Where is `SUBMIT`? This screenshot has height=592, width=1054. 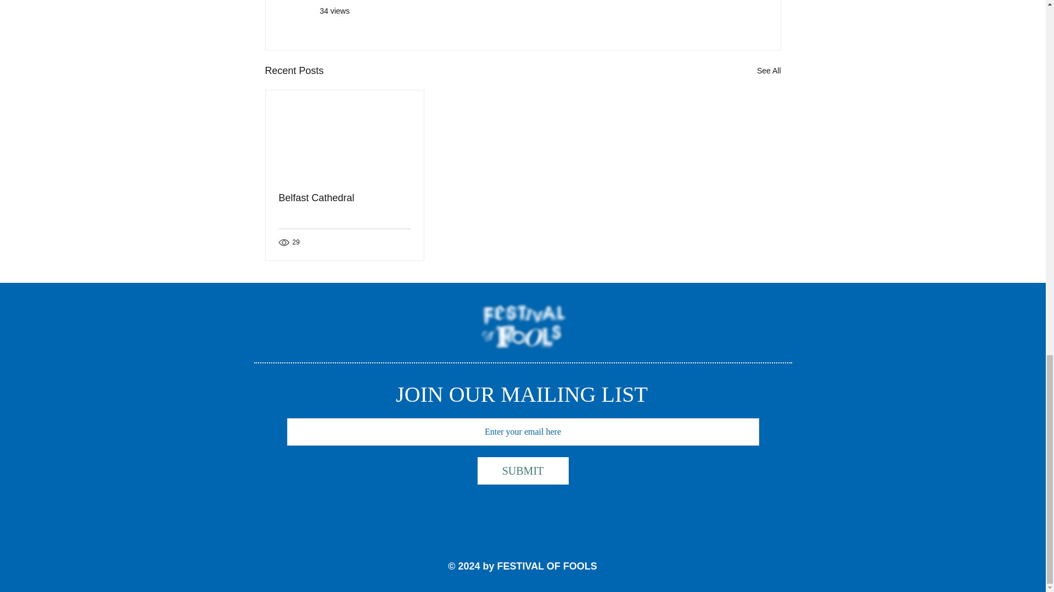
SUBMIT is located at coordinates (523, 470).